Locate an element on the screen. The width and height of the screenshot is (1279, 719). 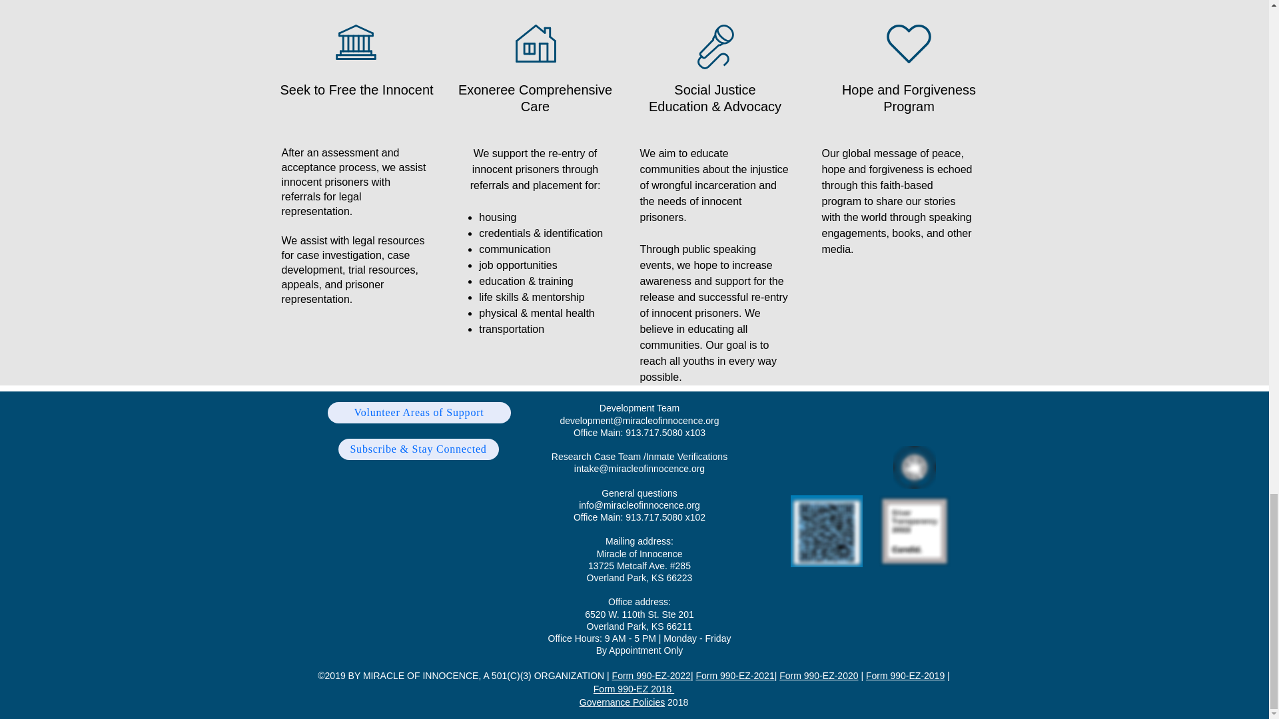
Volunteer Areas of Support is located at coordinates (418, 413).